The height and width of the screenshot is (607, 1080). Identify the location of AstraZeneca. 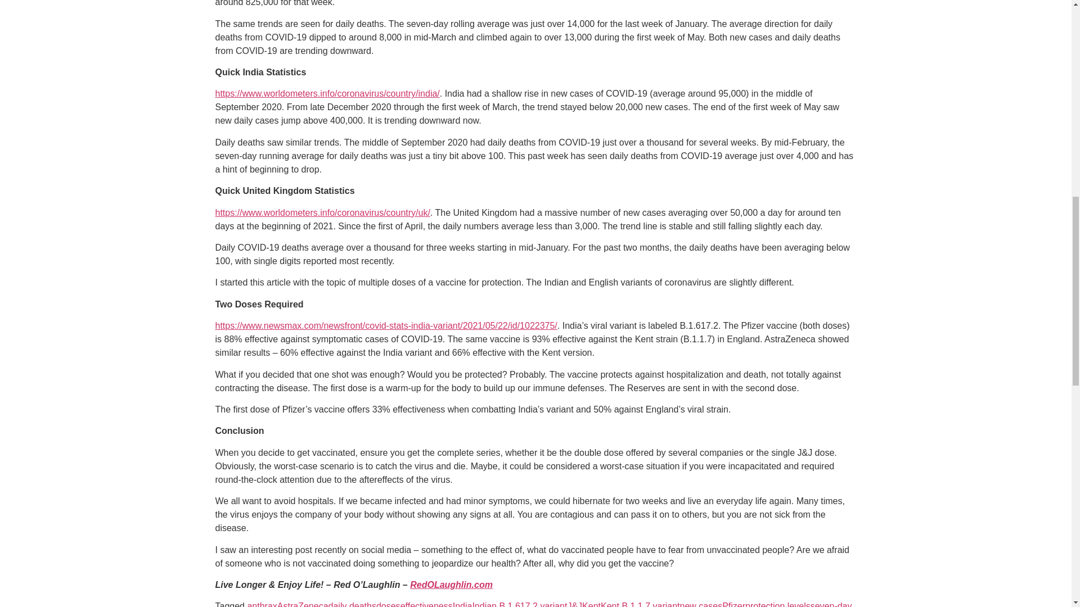
(303, 604).